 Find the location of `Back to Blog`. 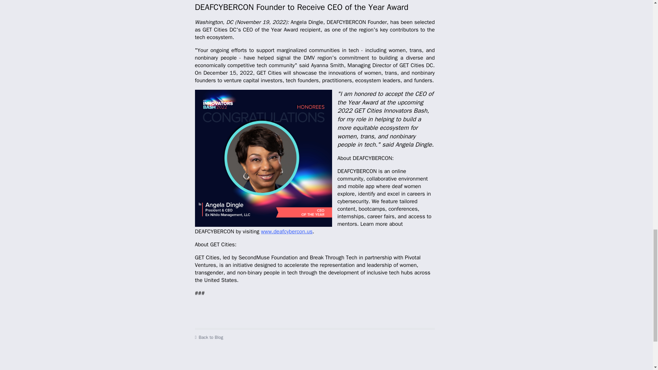

Back to Blog is located at coordinates (315, 337).